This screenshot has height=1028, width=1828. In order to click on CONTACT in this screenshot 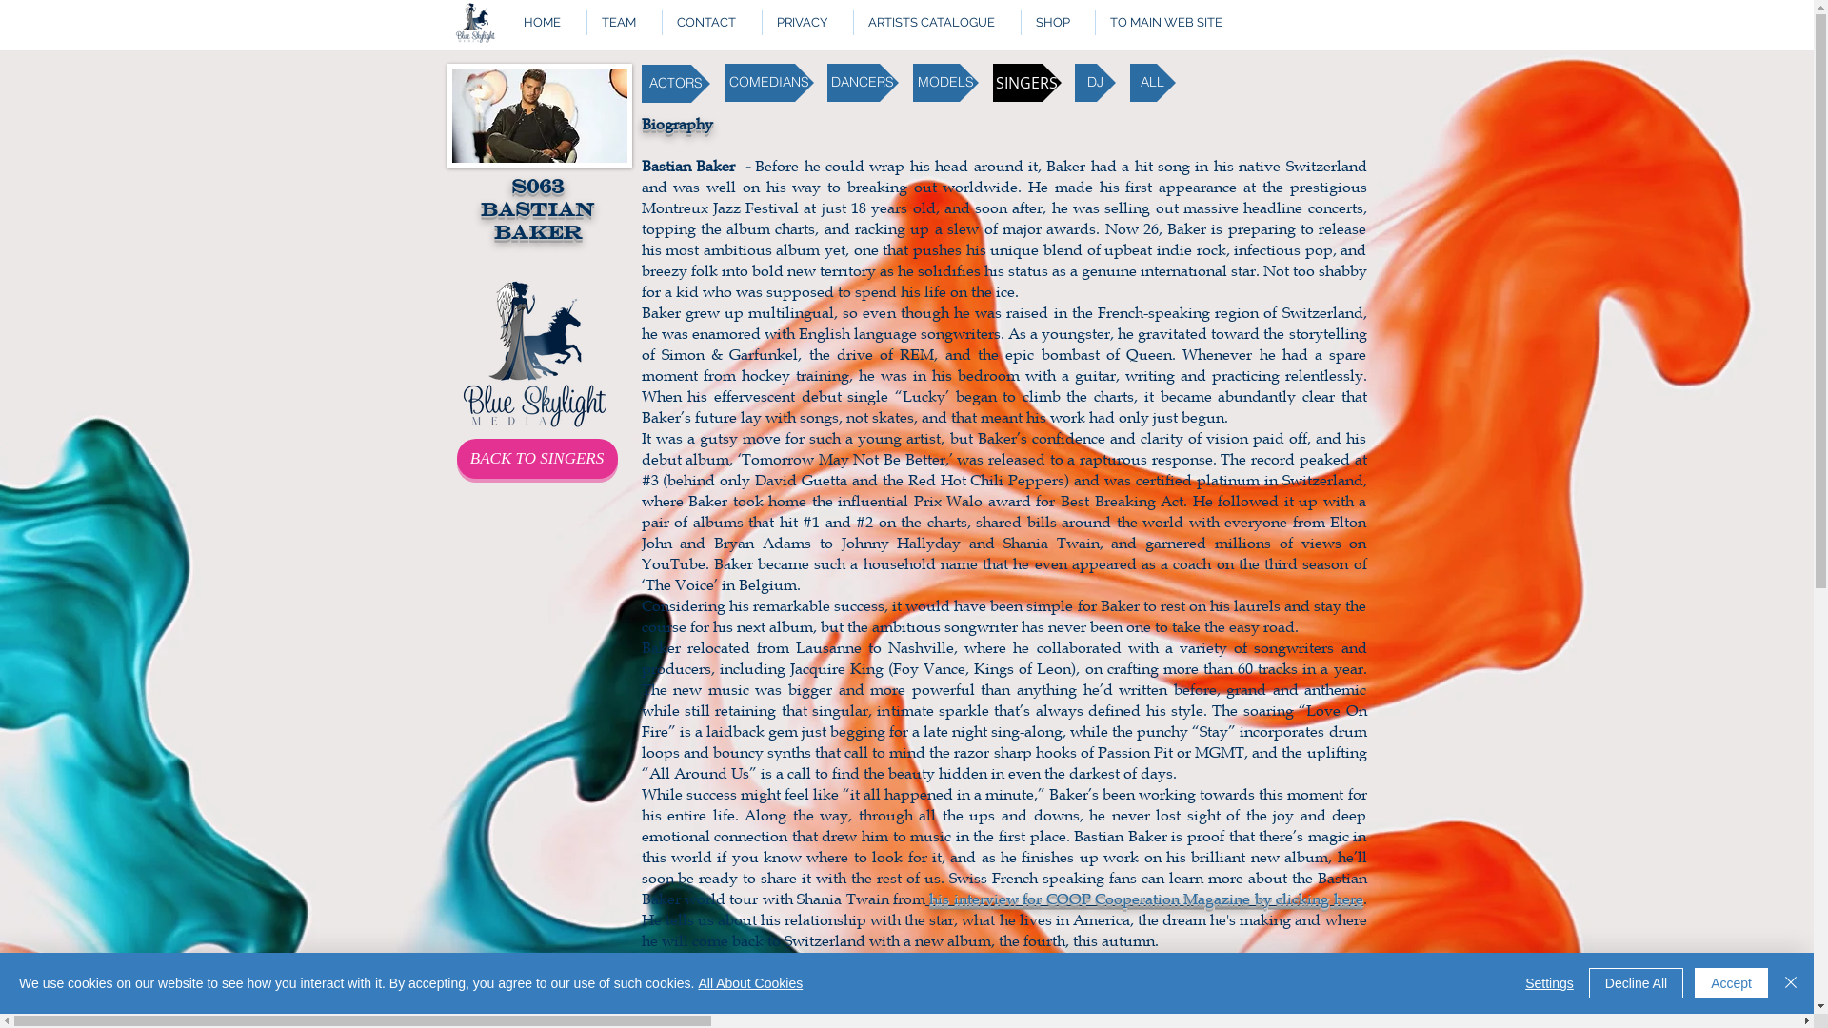, I will do `click(710, 23)`.